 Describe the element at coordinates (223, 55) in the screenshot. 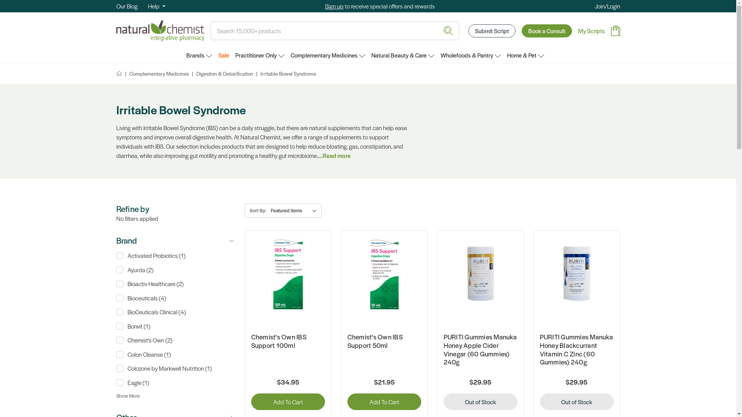

I see `Sale` at that location.